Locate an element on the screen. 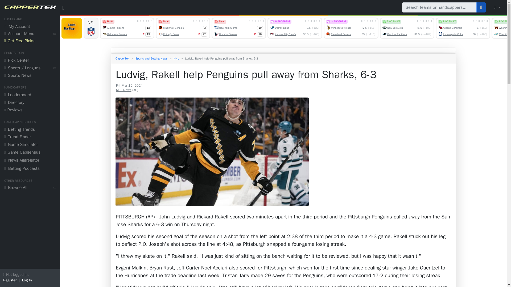 The image size is (511, 287). Betting Podcasts is located at coordinates (30, 169).